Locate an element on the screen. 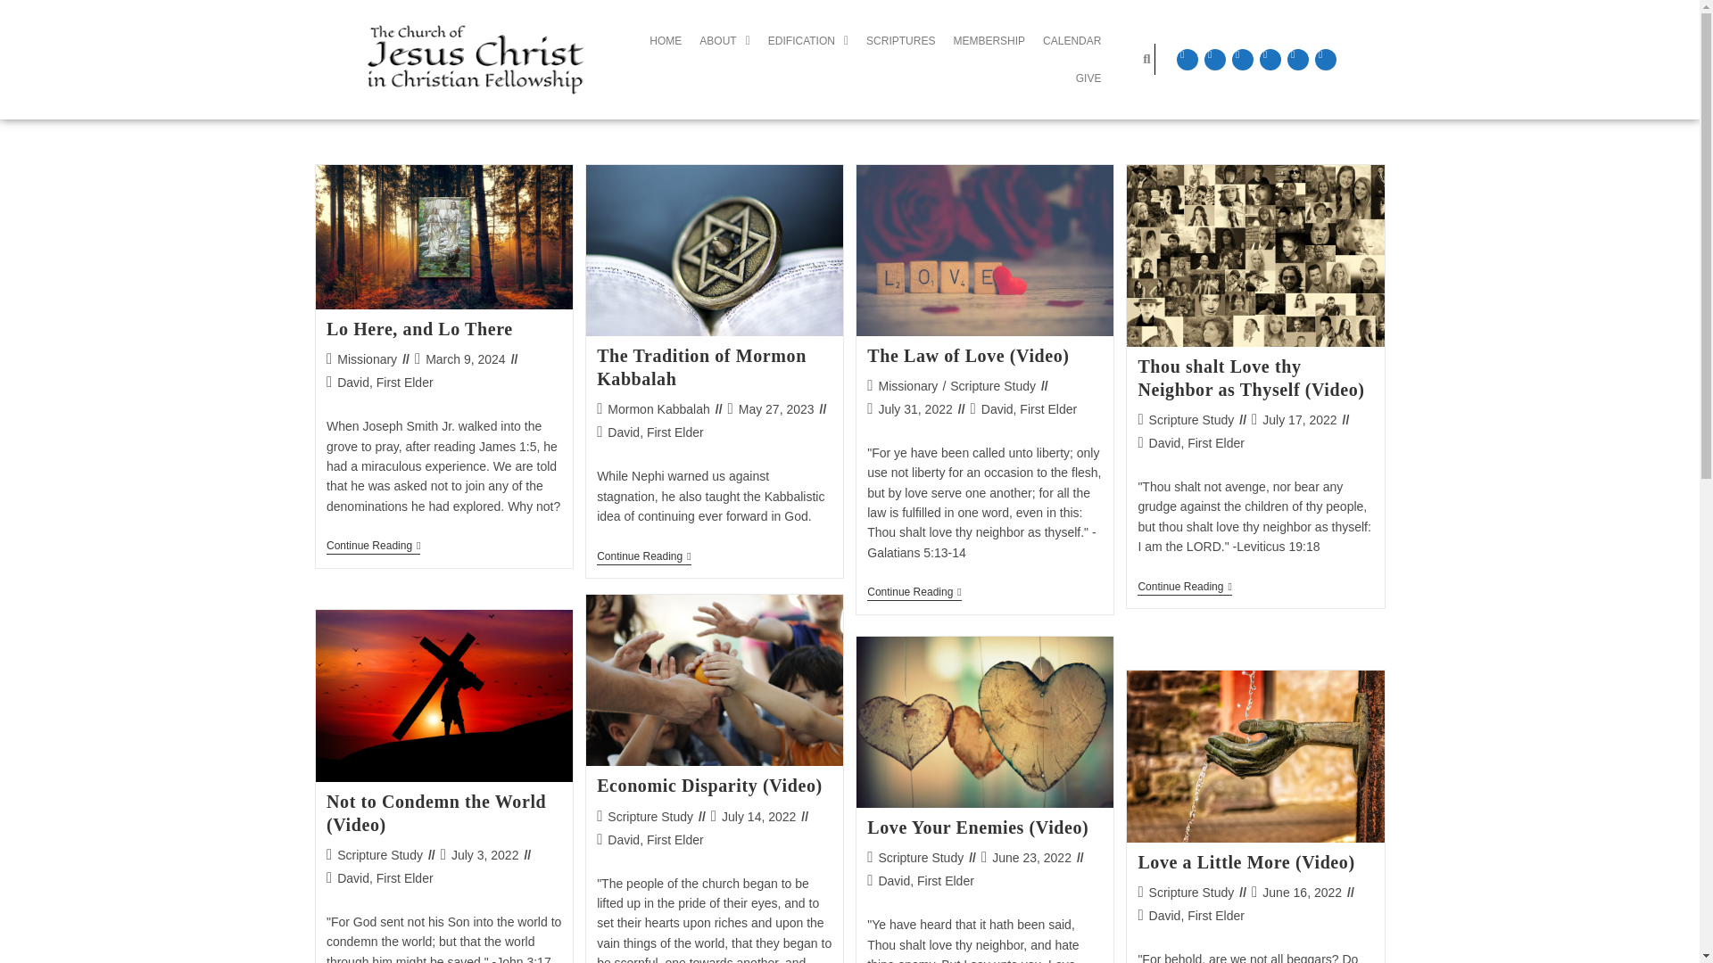 The height and width of the screenshot is (963, 1713). Posts by David, First Elder is located at coordinates (1030, 408).